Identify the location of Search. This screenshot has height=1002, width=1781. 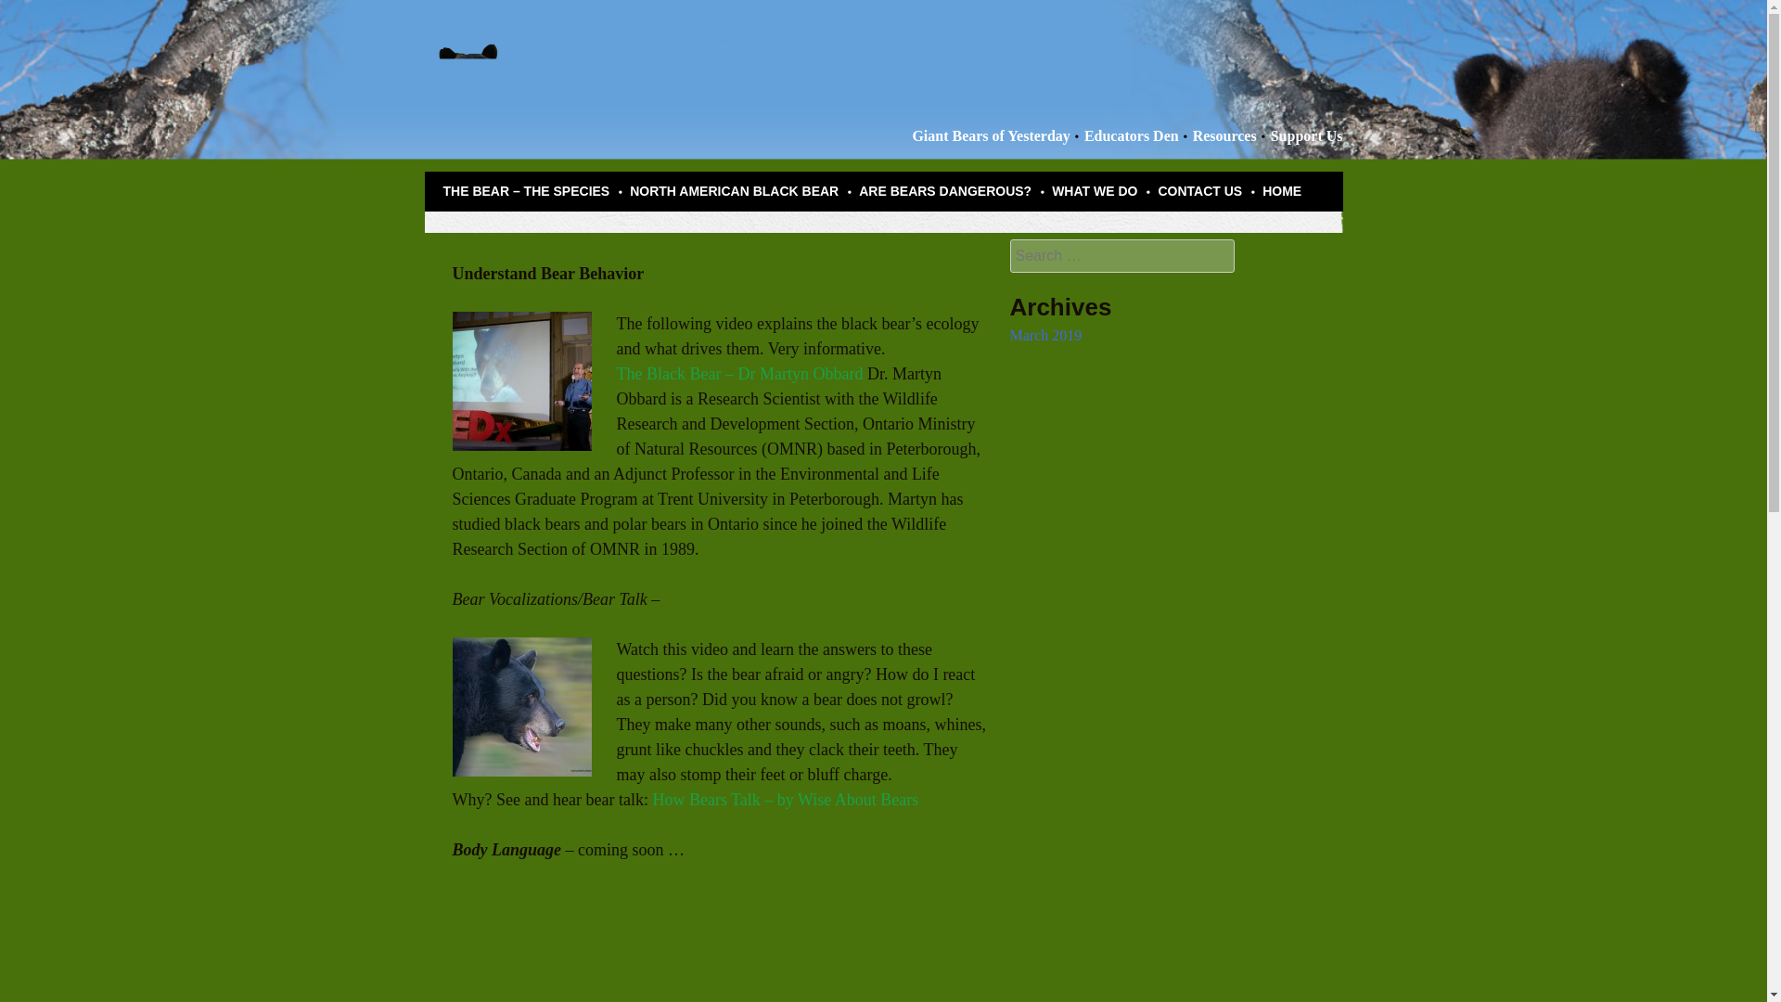
(32, 11).